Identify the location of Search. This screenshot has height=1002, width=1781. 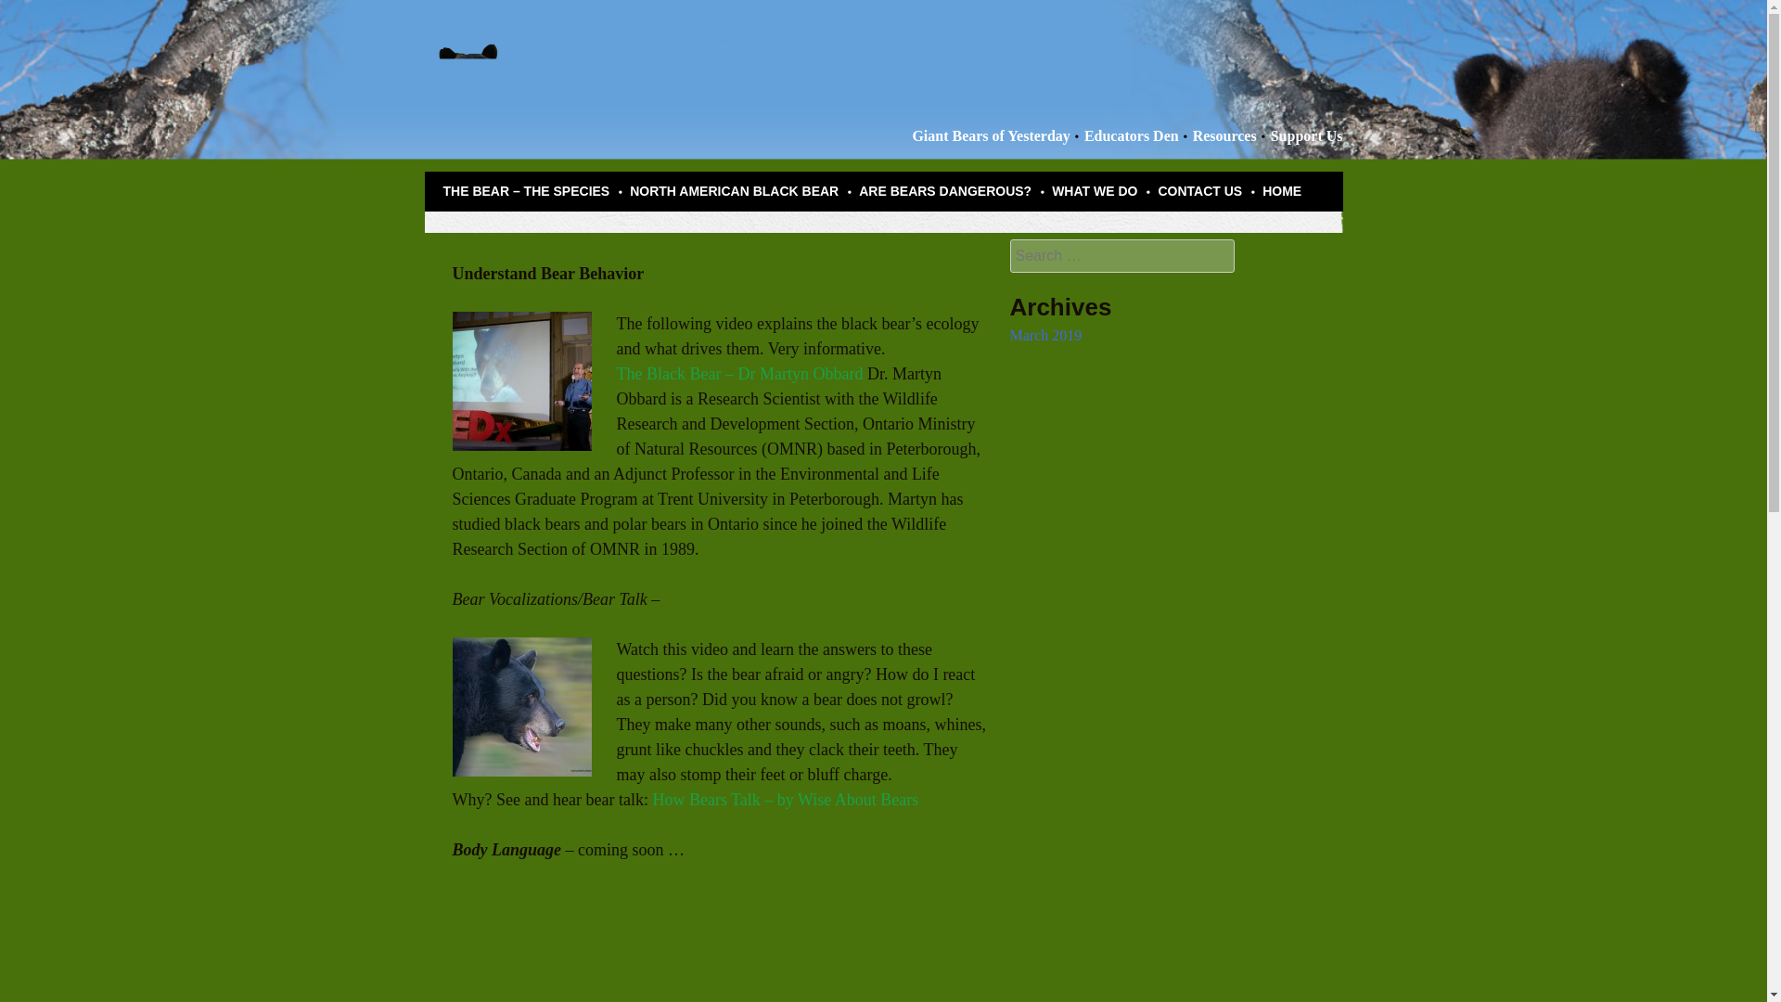
(32, 11).